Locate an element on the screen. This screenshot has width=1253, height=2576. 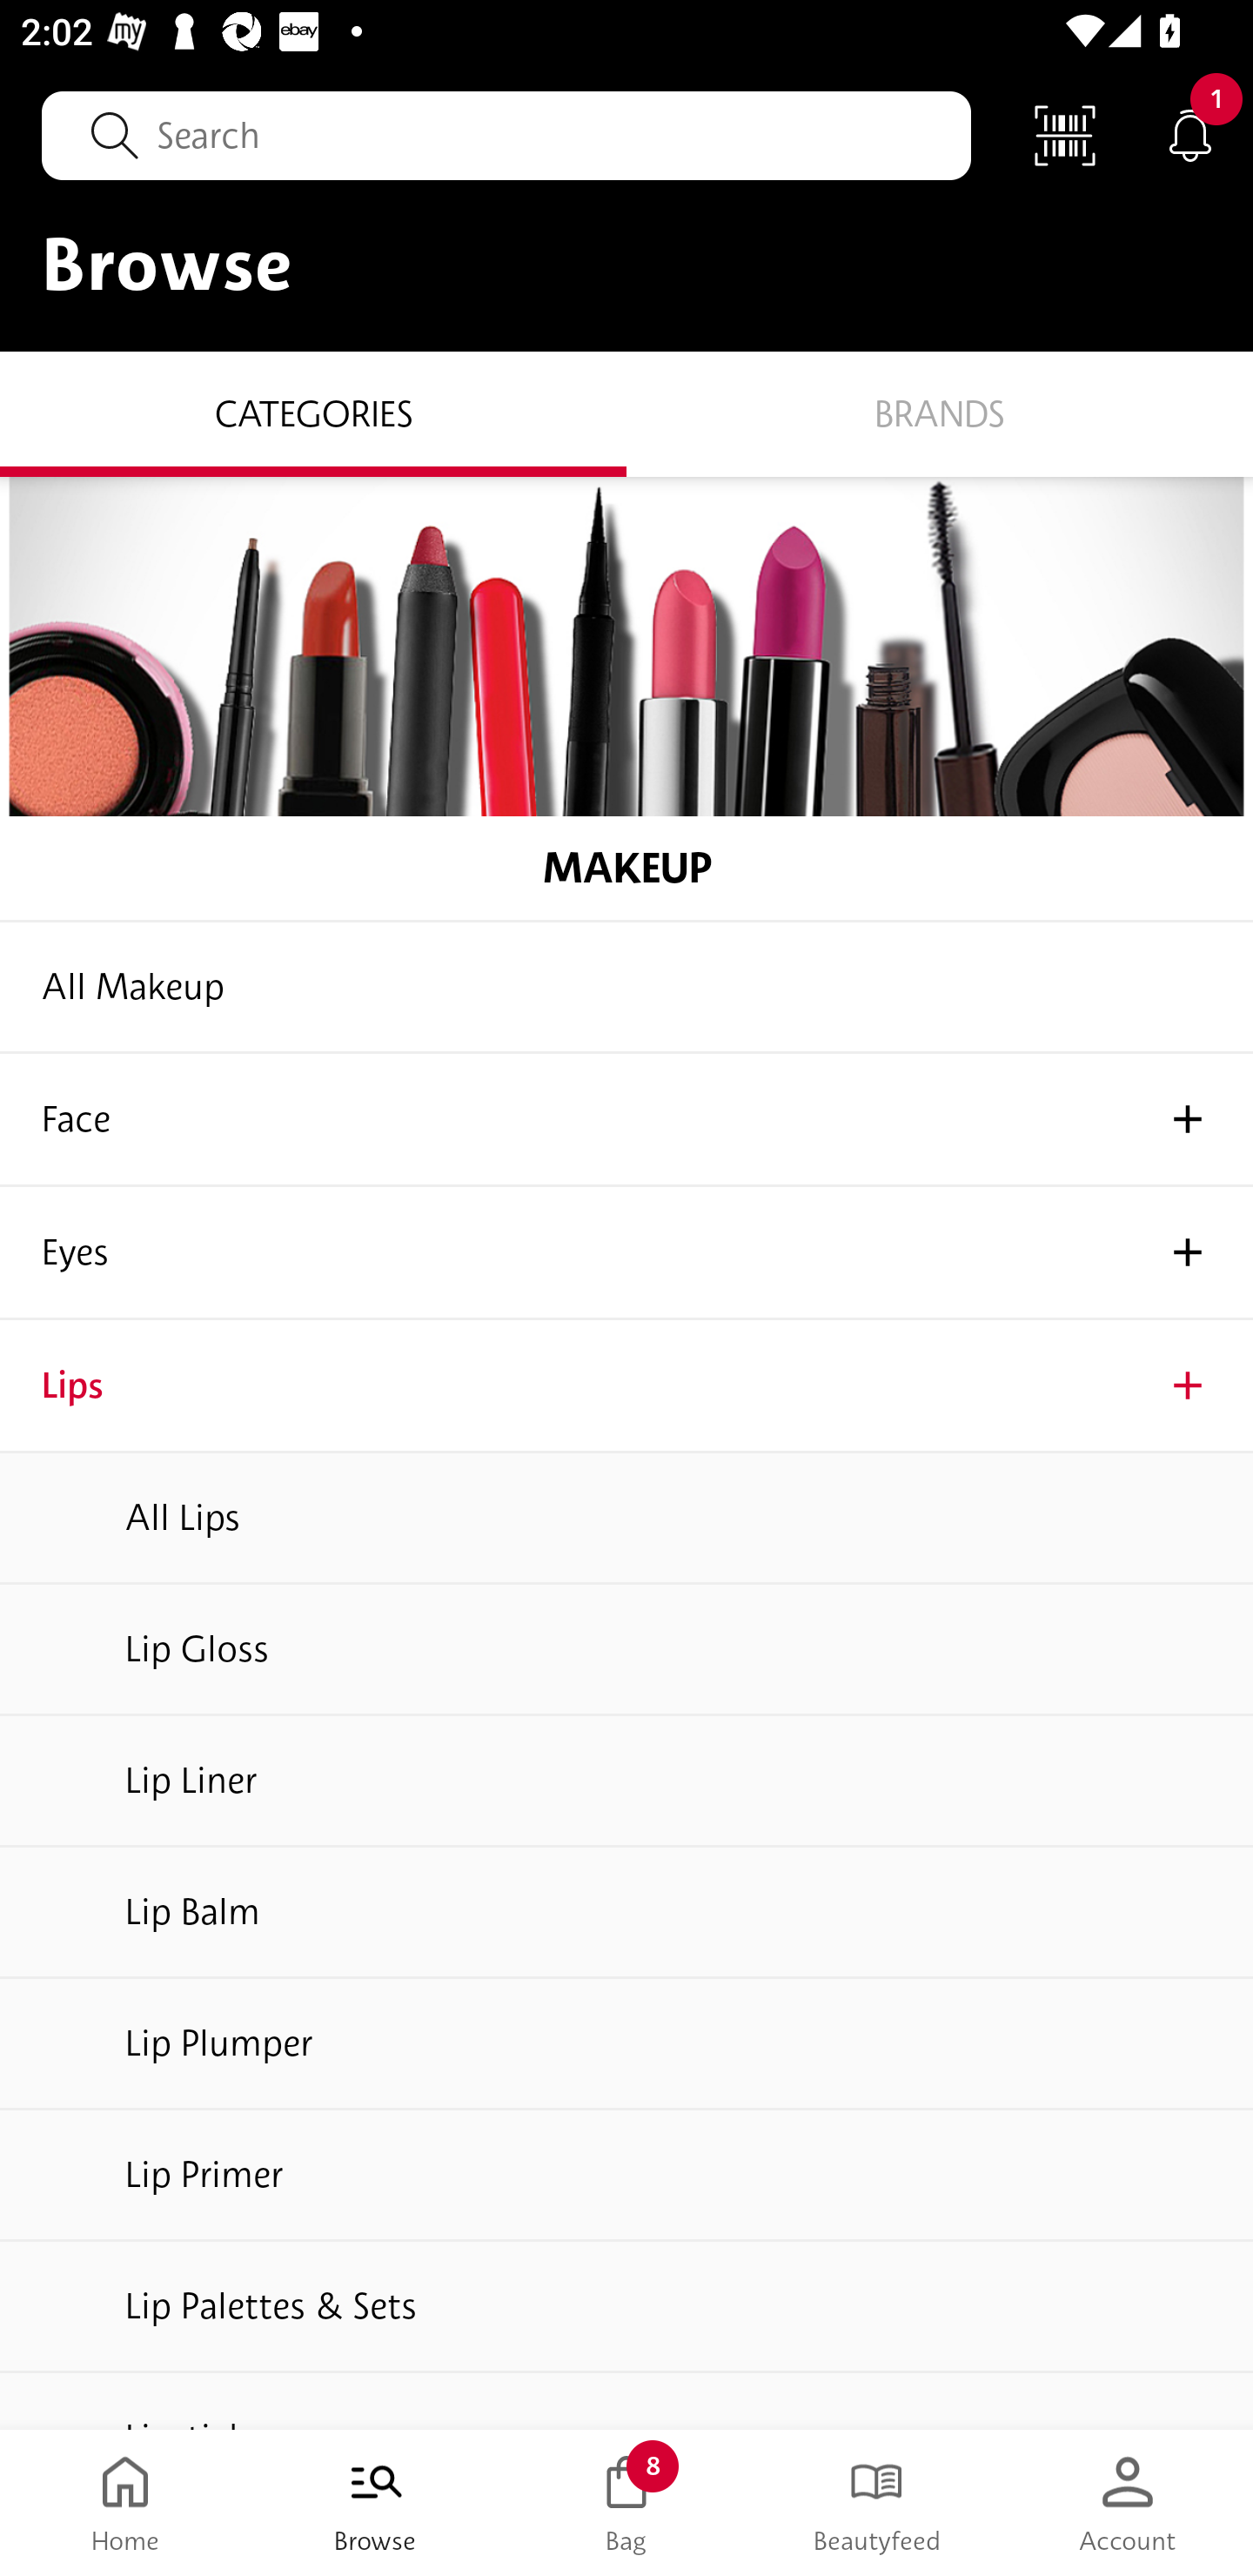
Bag 8 Bag is located at coordinates (626, 2503).